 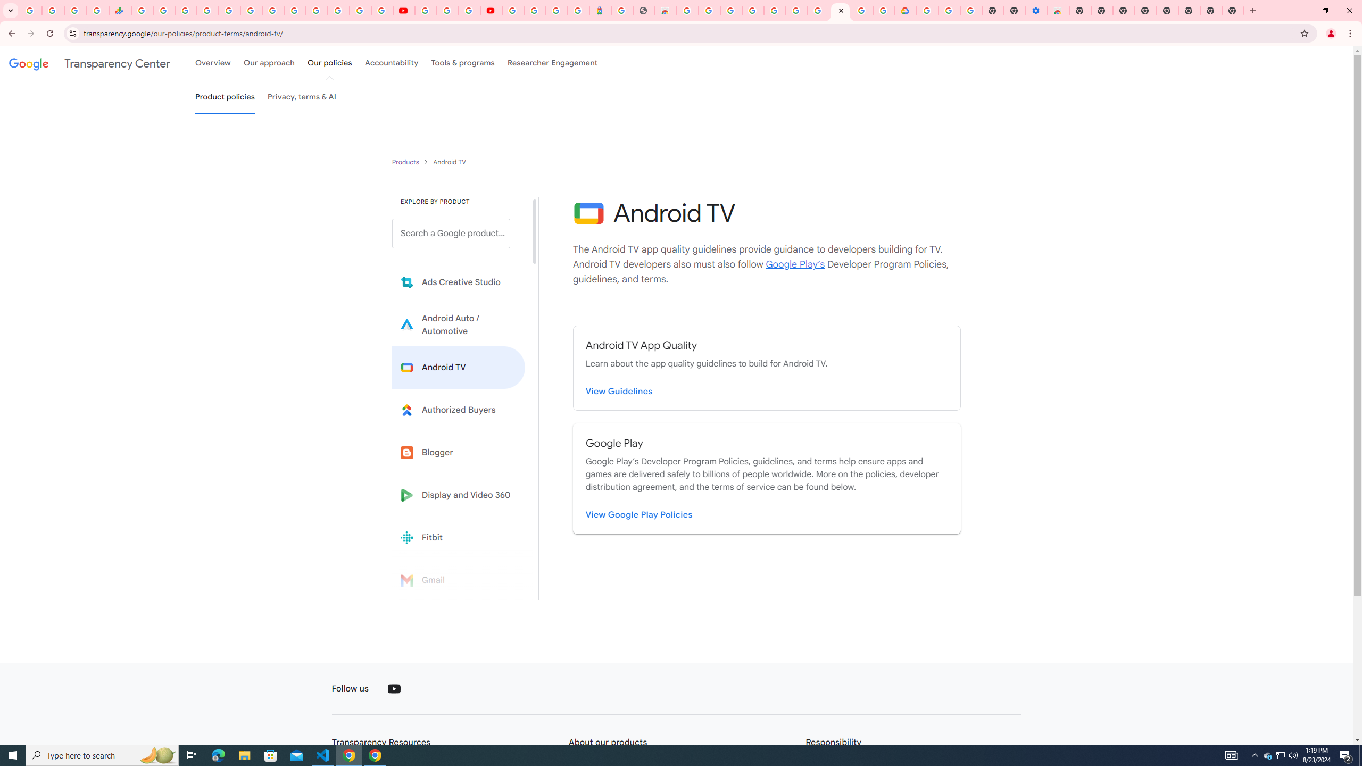 What do you see at coordinates (513, 11) in the screenshot?
I see `Sign in - Google Accounts` at bounding box center [513, 11].